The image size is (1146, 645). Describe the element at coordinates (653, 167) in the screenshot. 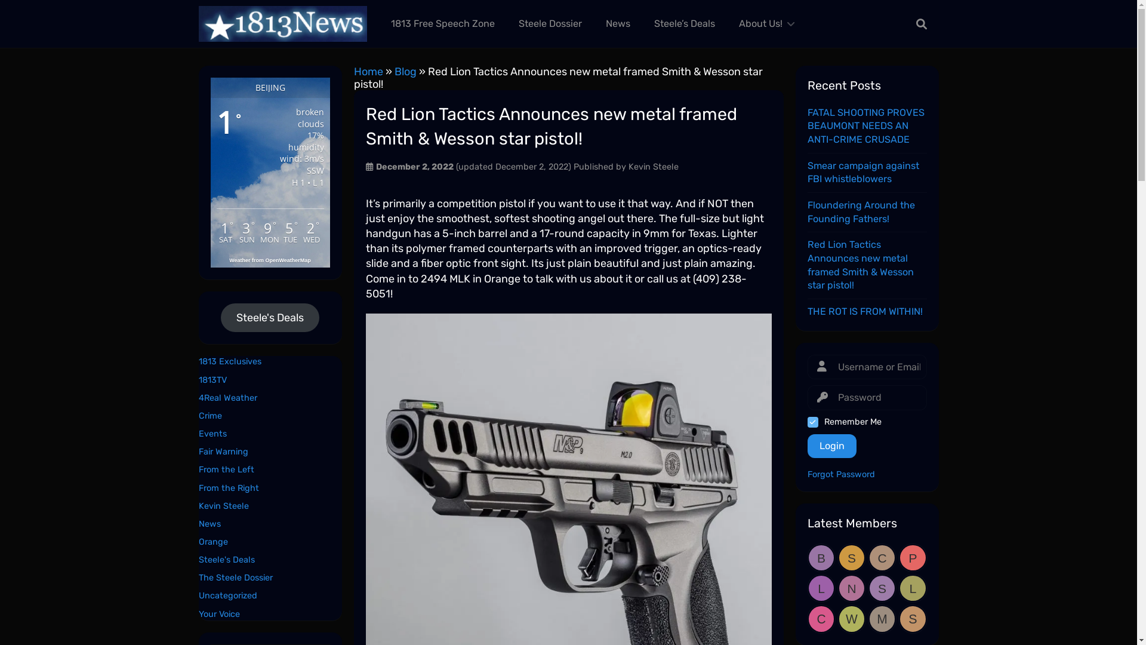

I see `Kevin Steele` at that location.